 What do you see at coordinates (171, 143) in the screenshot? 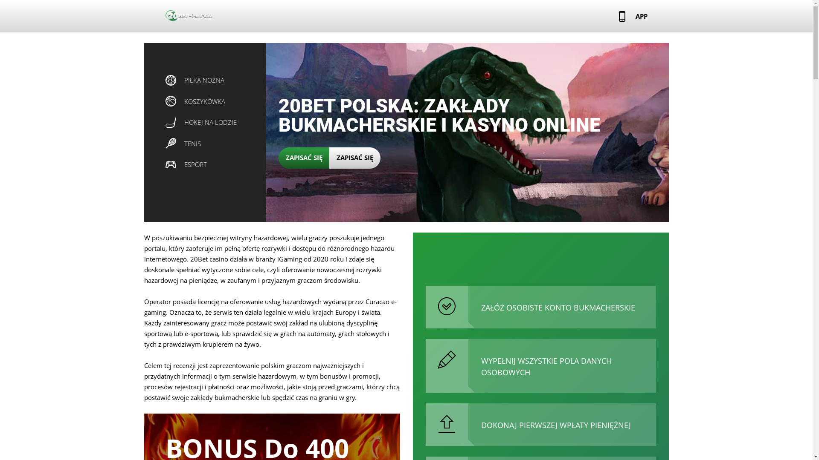
I see `Tenis` at bounding box center [171, 143].